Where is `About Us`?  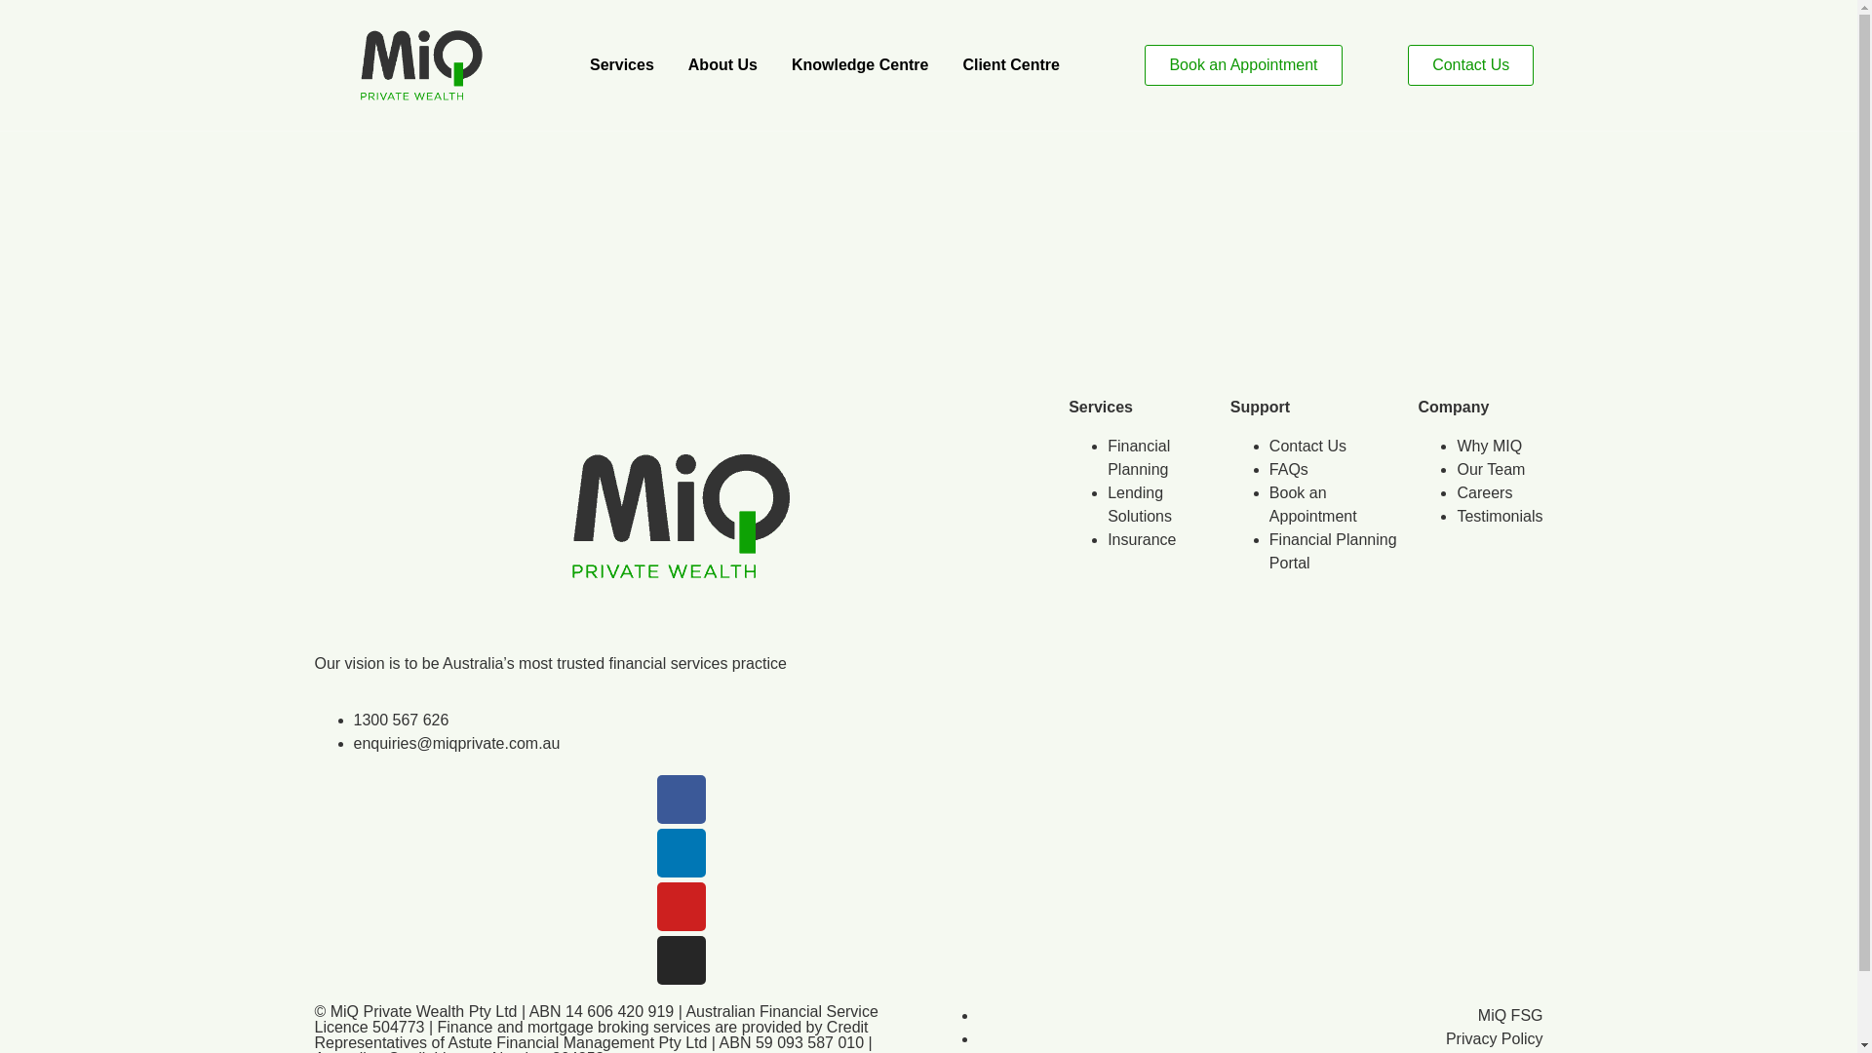
About Us is located at coordinates (723, 65).